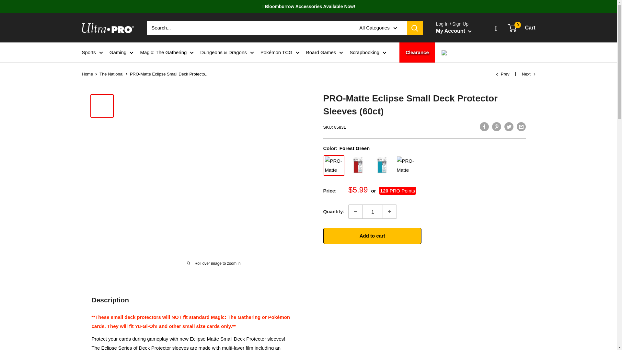 Image resolution: width=622 pixels, height=350 pixels. I want to click on Decrease quantity by 1, so click(355, 211).